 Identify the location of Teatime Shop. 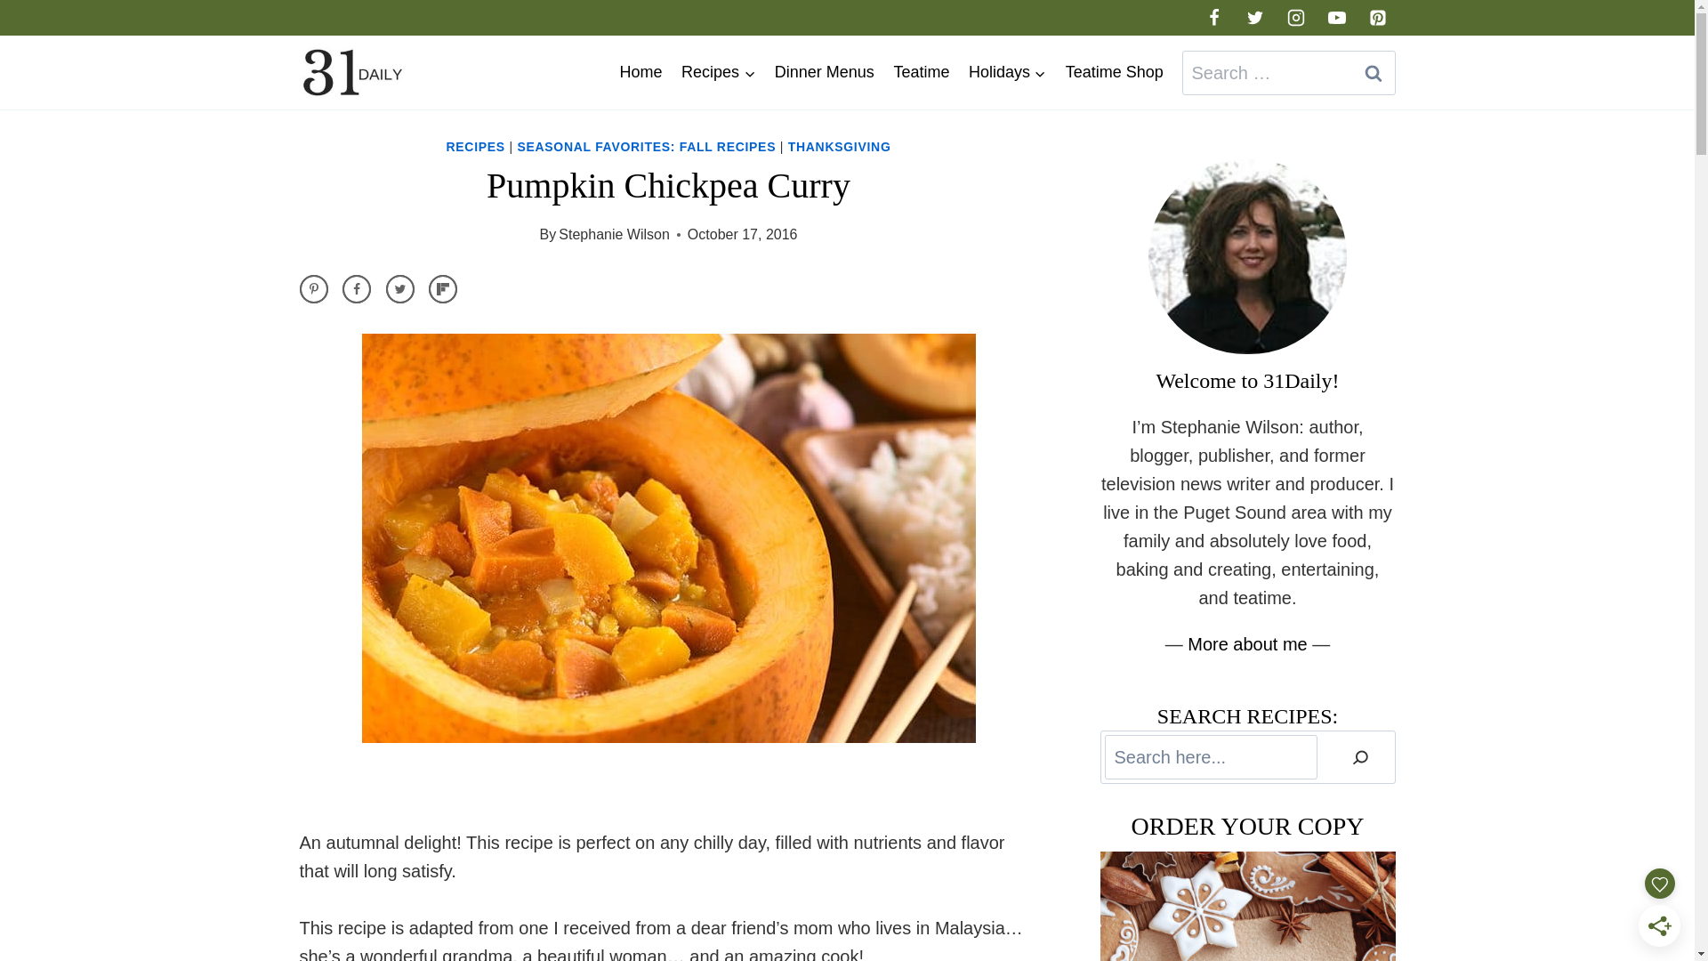
(1115, 72).